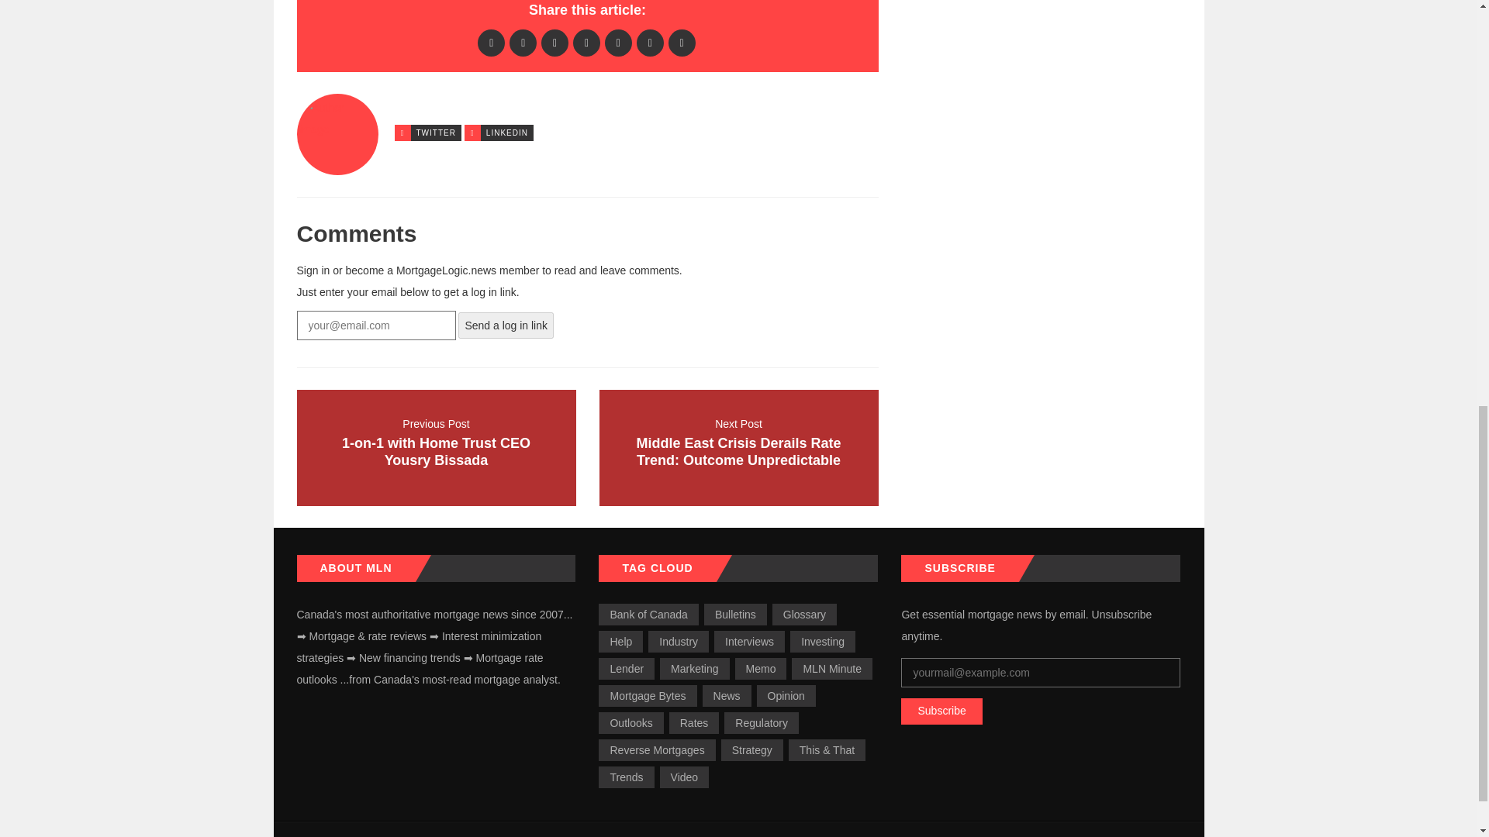  What do you see at coordinates (555, 42) in the screenshot?
I see `Digg` at bounding box center [555, 42].